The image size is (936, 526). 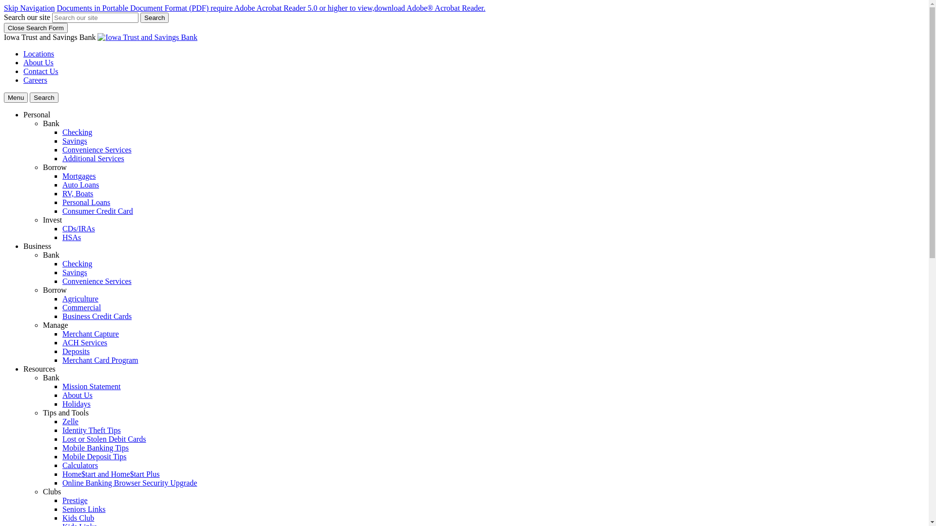 I want to click on Close Search Form, so click(x=36, y=28).